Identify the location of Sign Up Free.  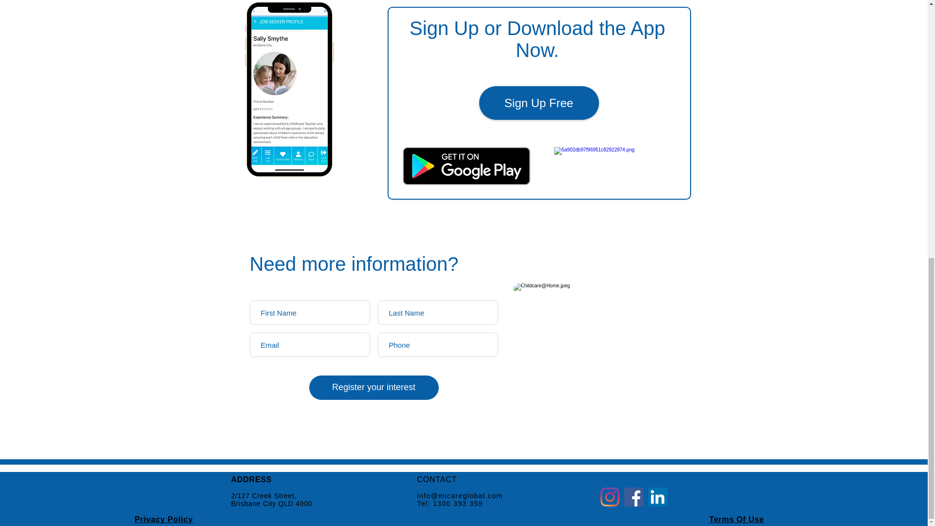
(539, 103).